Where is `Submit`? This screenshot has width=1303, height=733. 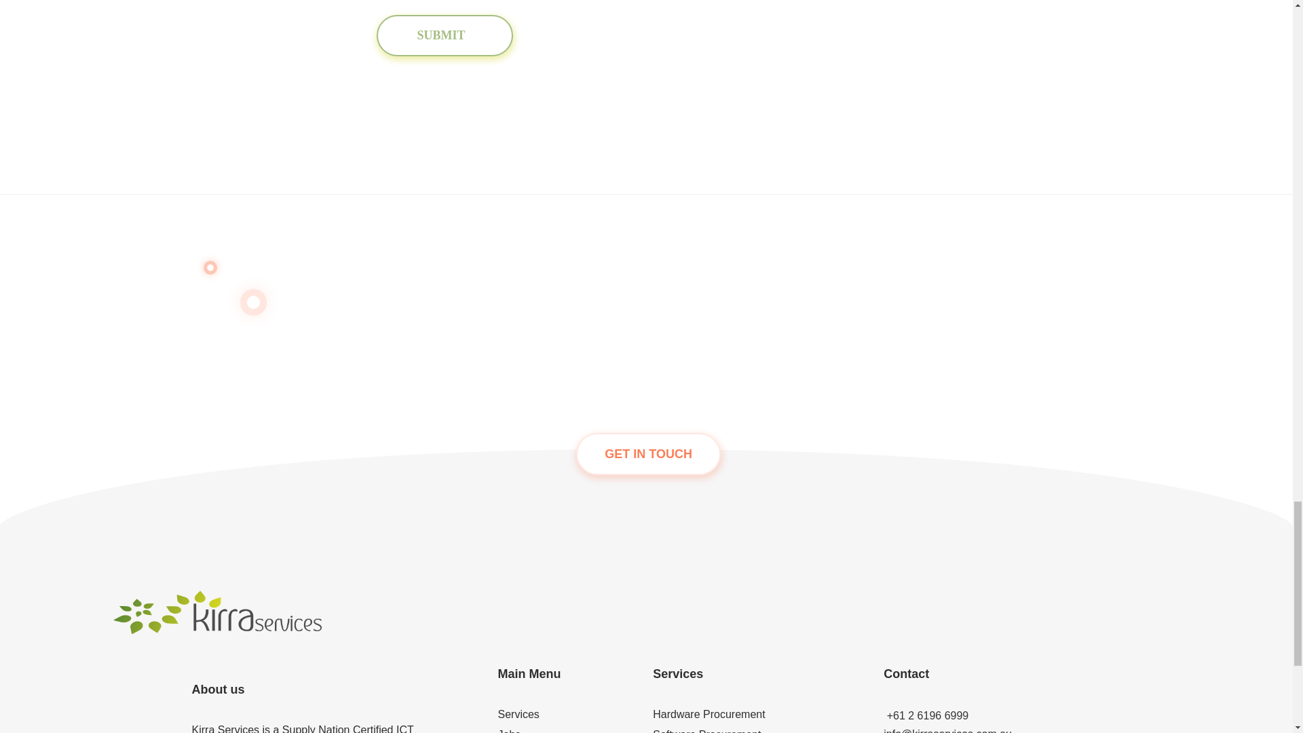
Submit is located at coordinates (444, 35).